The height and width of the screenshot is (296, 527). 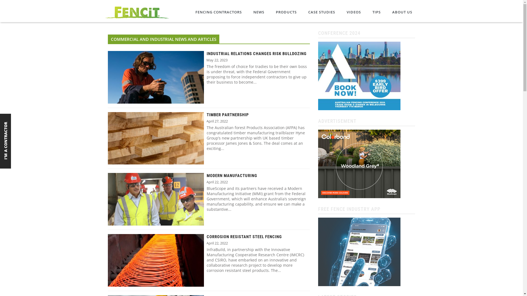 I want to click on INDUSTRIAL RELATIONS CHANGES RISK BULLDOZING TRADIES, so click(x=258, y=54).